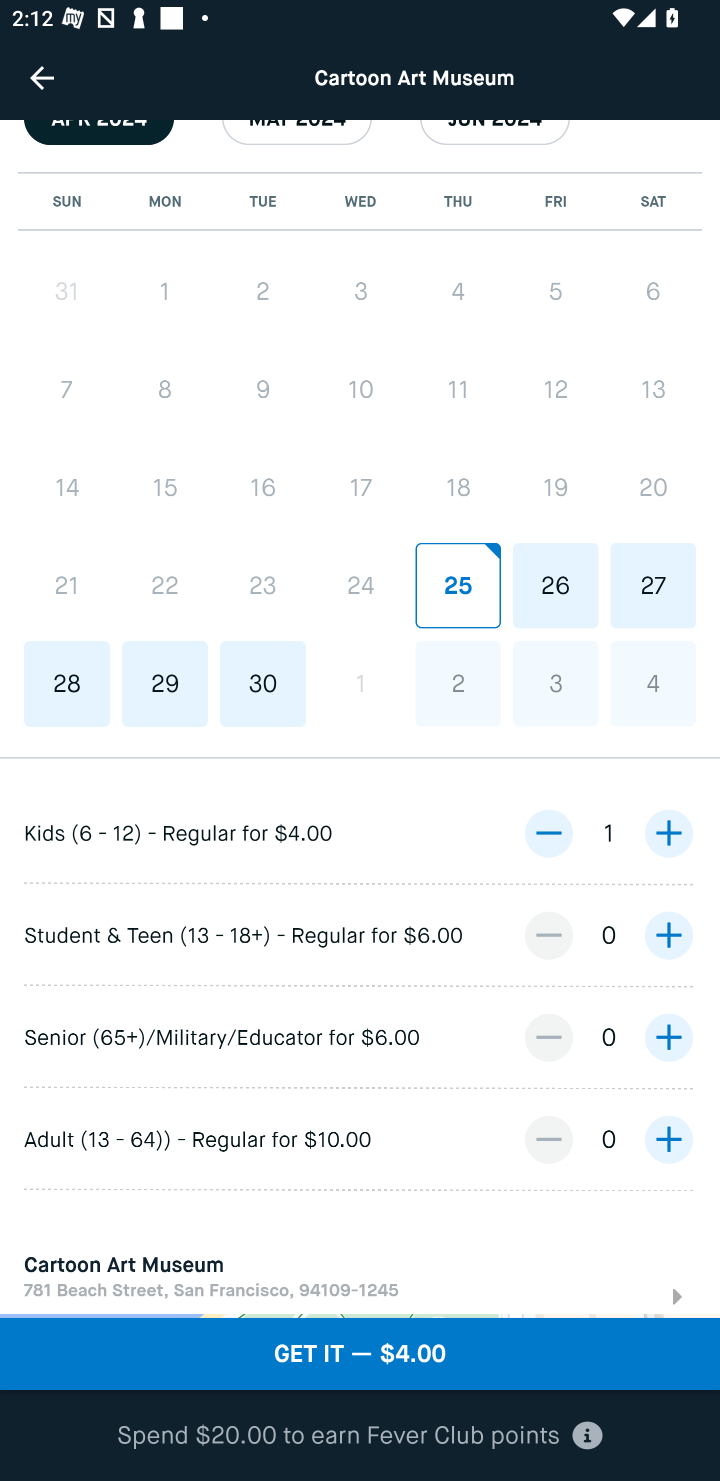 This screenshot has width=720, height=1481. Describe the element at coordinates (555, 291) in the screenshot. I see `5` at that location.